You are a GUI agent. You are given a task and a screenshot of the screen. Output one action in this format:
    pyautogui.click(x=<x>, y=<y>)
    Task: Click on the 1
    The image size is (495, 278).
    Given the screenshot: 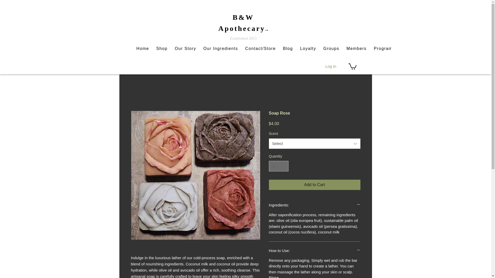 What is the action you would take?
    pyautogui.click(x=278, y=166)
    